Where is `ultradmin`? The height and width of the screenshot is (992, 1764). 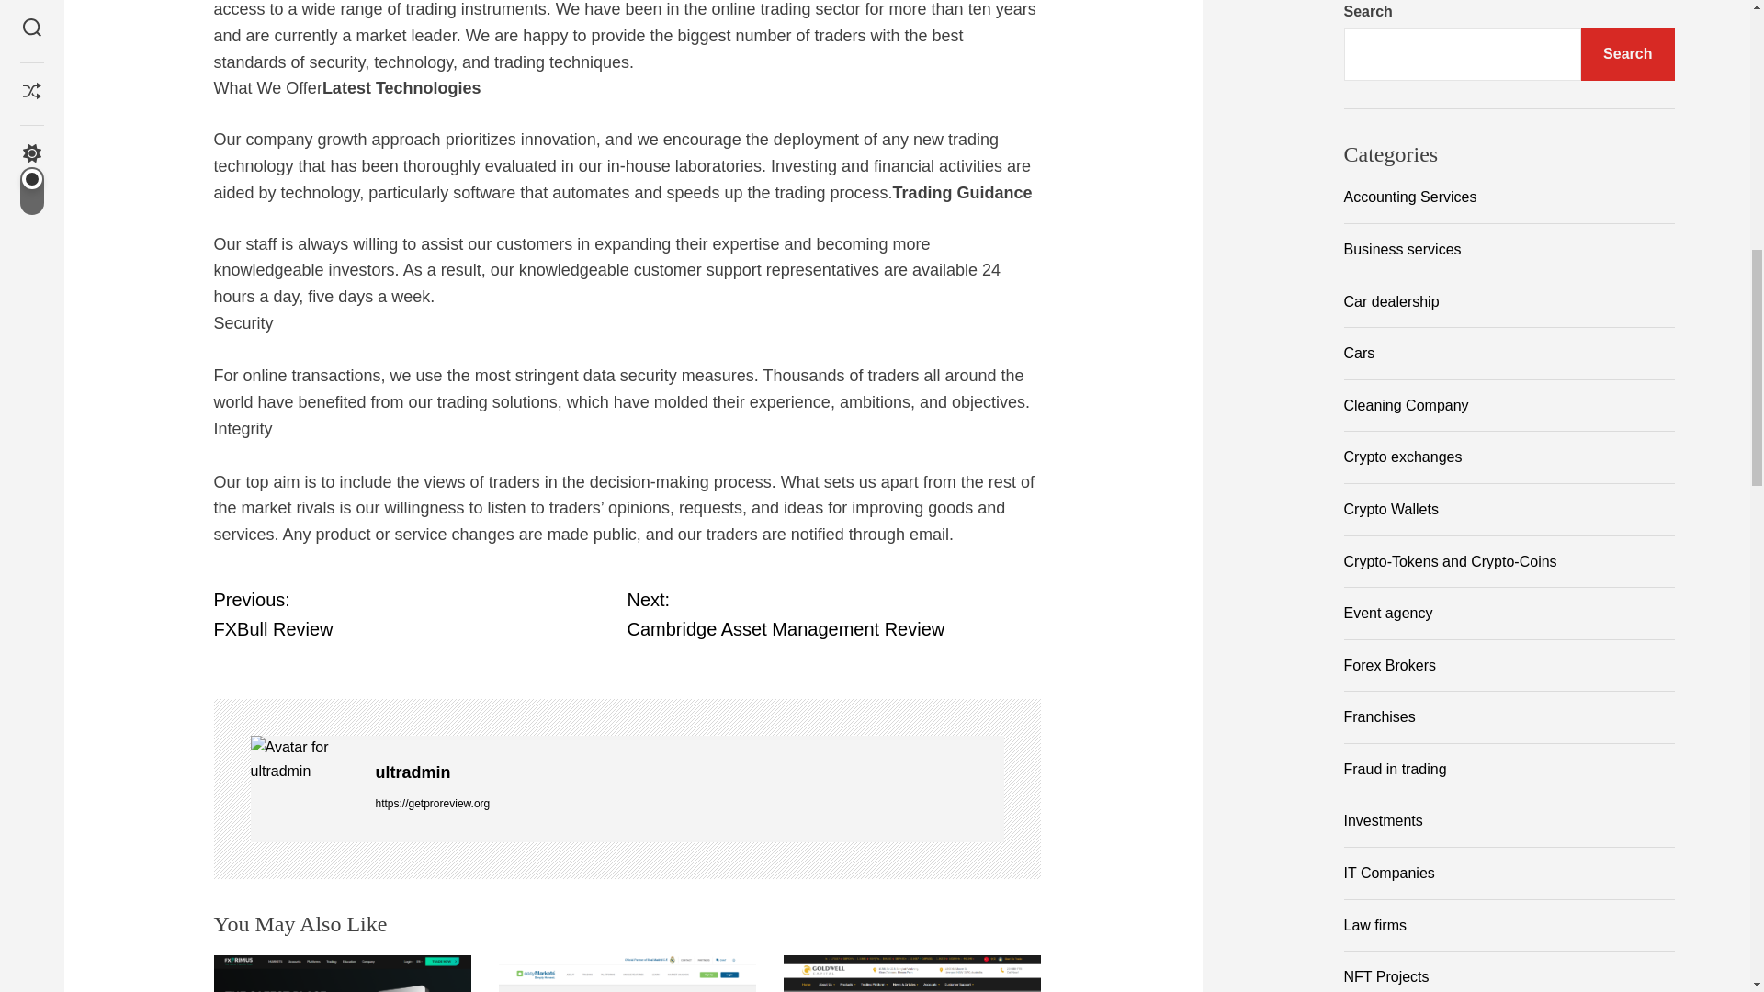 ultradmin is located at coordinates (832, 614).